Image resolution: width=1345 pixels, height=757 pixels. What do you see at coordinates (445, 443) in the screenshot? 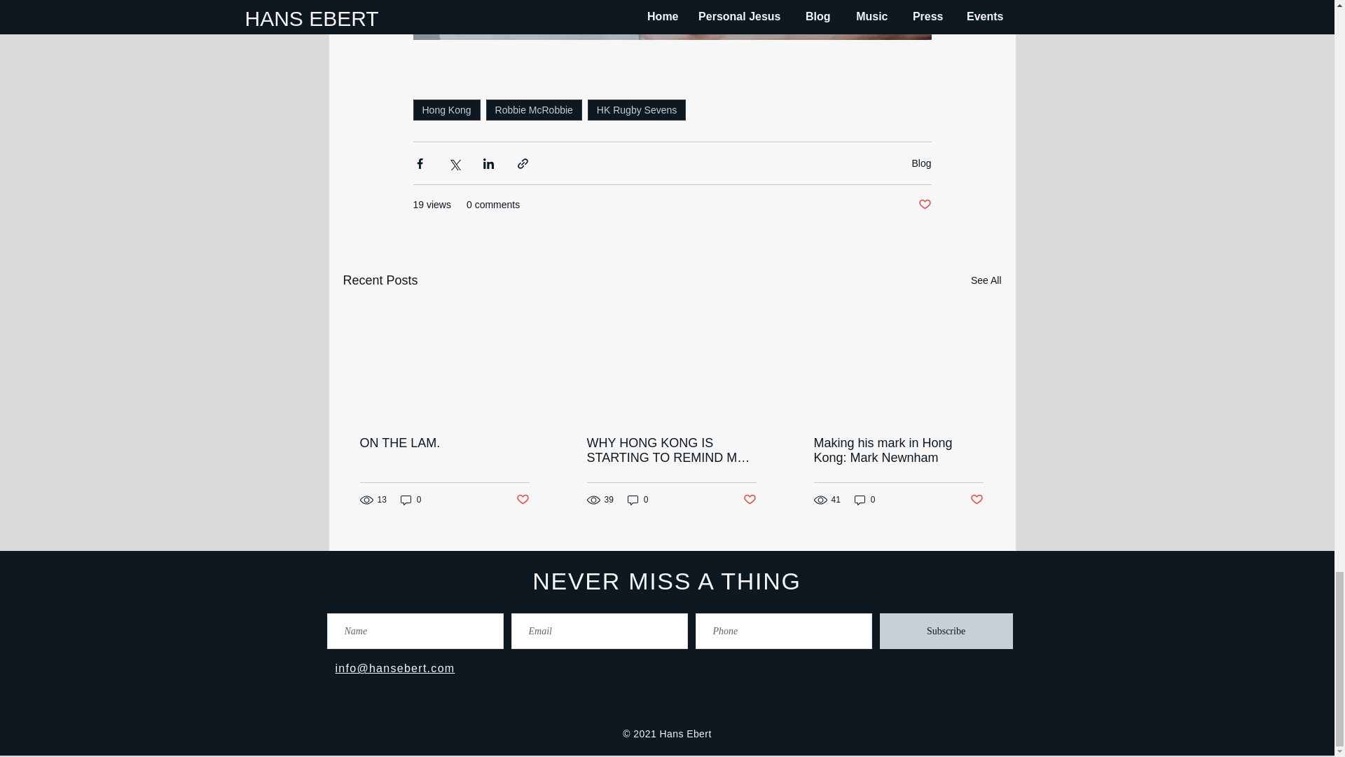
I see `ON THE LAM.` at bounding box center [445, 443].